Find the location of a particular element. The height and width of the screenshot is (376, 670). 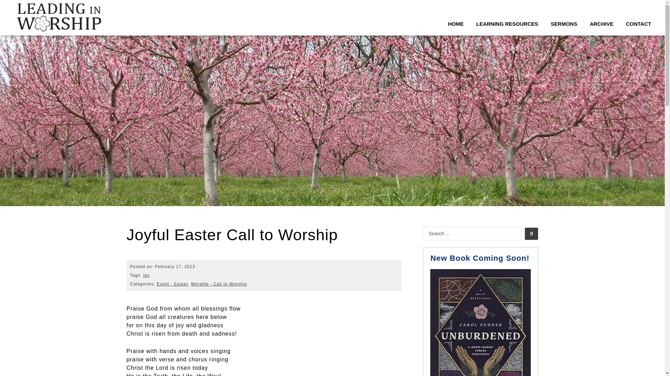

SERMONS is located at coordinates (564, 24).